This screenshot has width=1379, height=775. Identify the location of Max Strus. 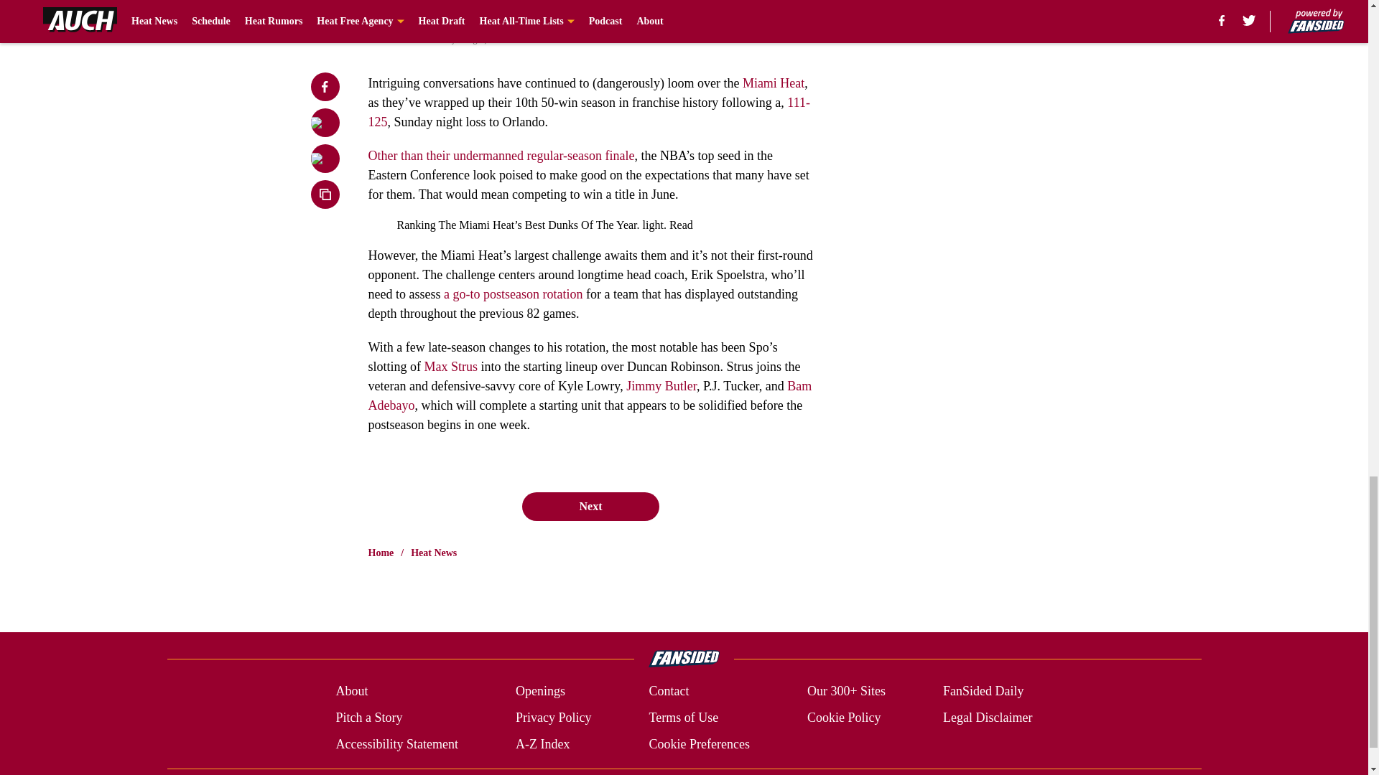
(451, 366).